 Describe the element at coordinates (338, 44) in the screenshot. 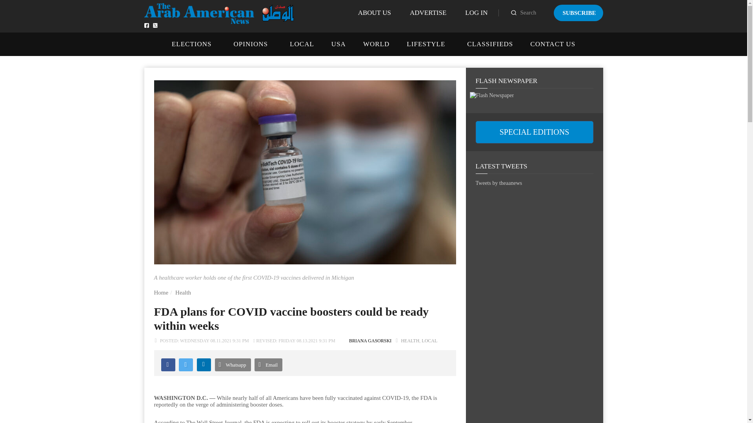

I see `USA` at that location.